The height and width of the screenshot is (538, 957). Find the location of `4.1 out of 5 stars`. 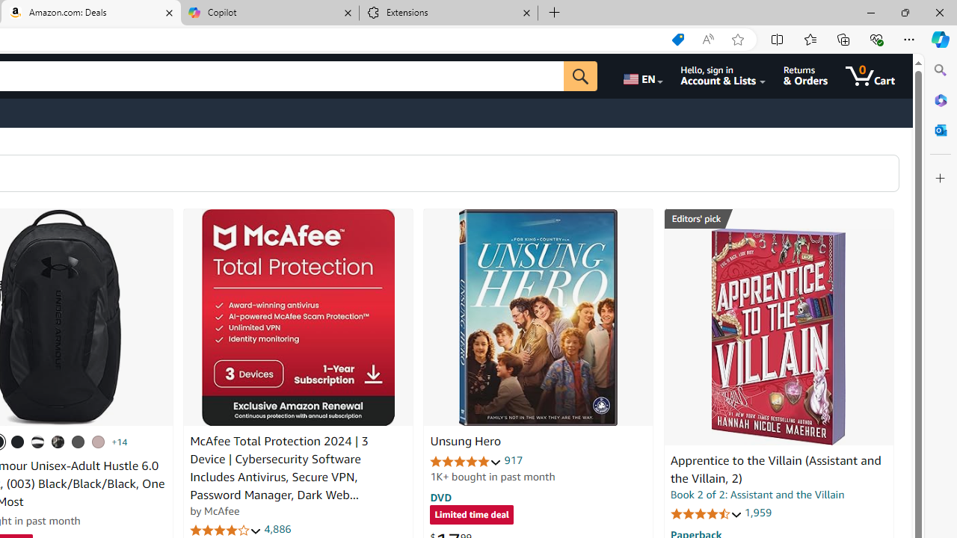

4.1 out of 5 stars is located at coordinates (226, 531).